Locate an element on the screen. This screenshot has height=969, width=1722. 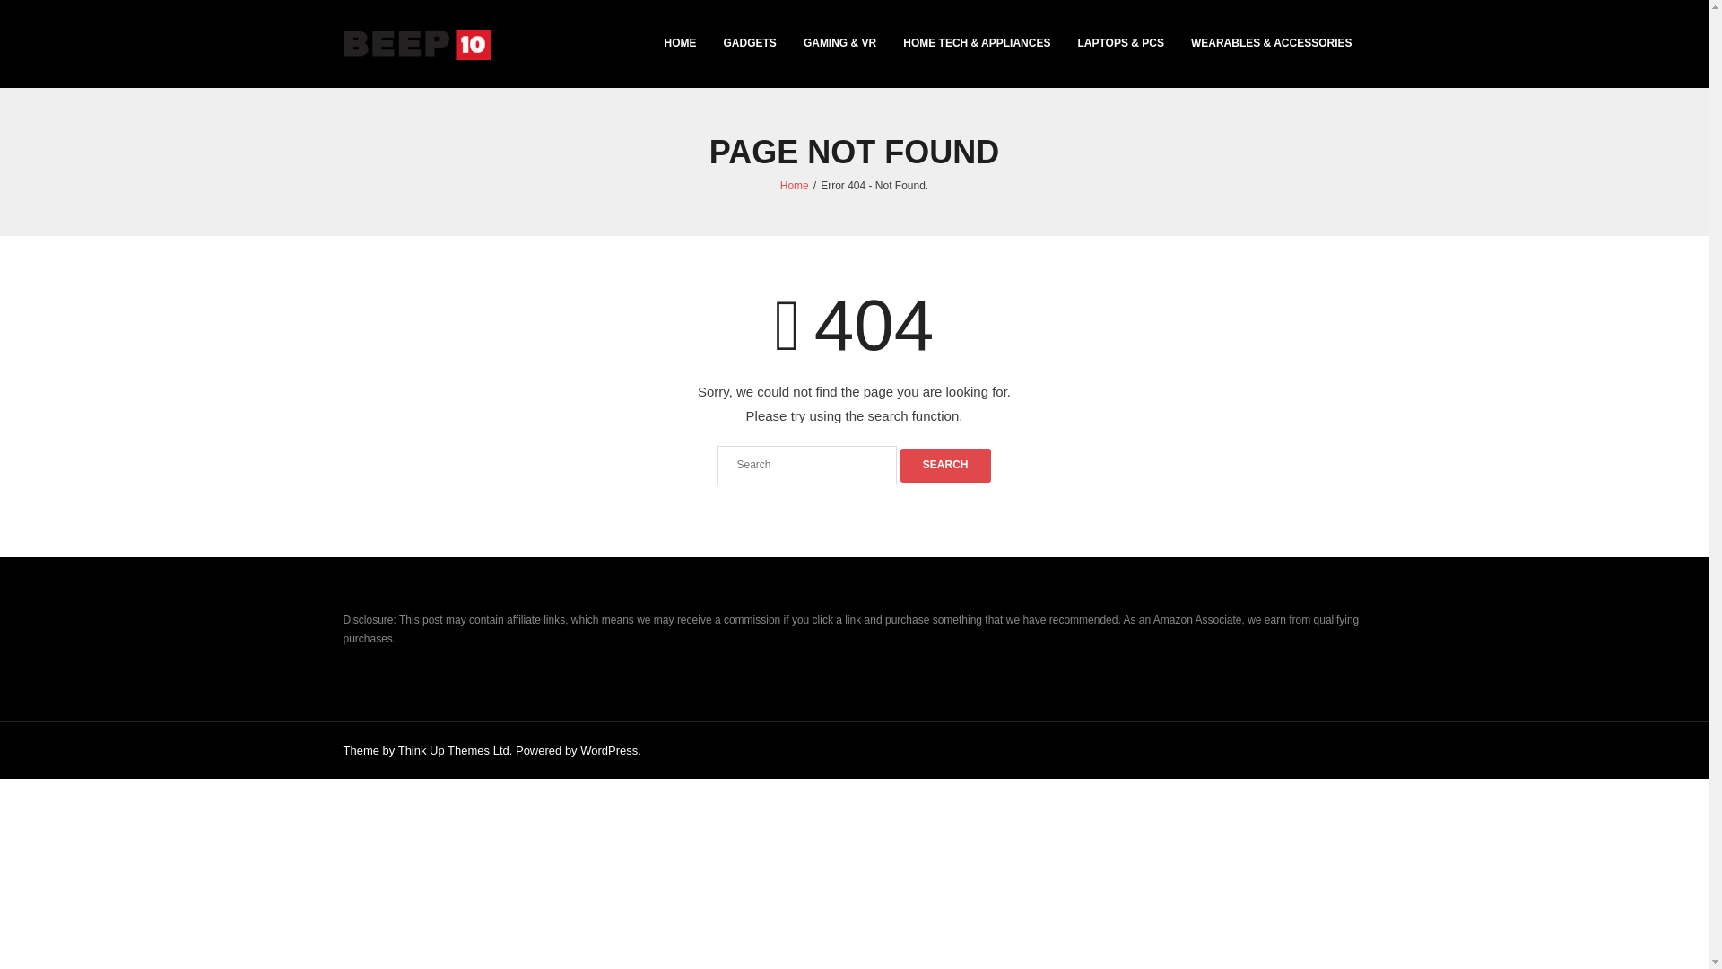
Think Up Themes Ltd is located at coordinates (454, 750).